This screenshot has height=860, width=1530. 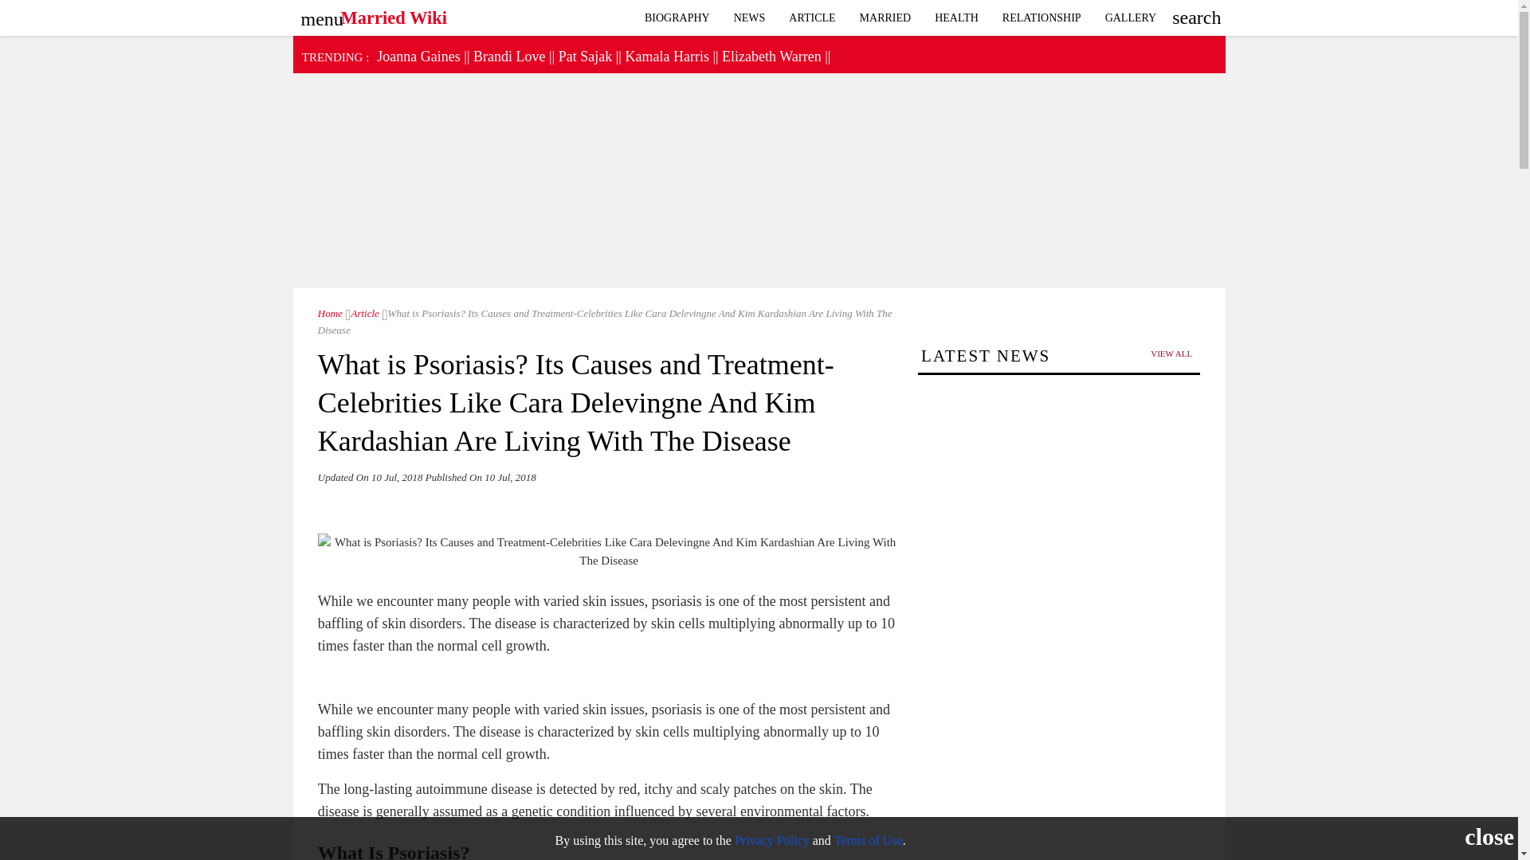 I want to click on Biography, so click(x=677, y=18).